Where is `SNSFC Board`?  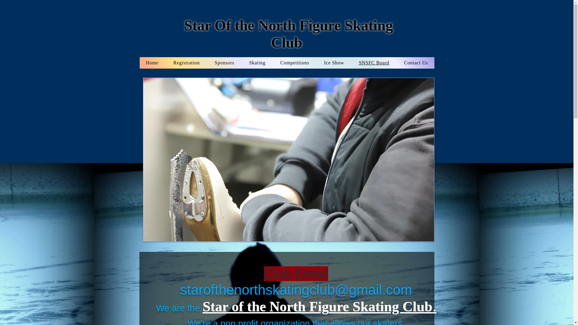 SNSFC Board is located at coordinates (374, 63).